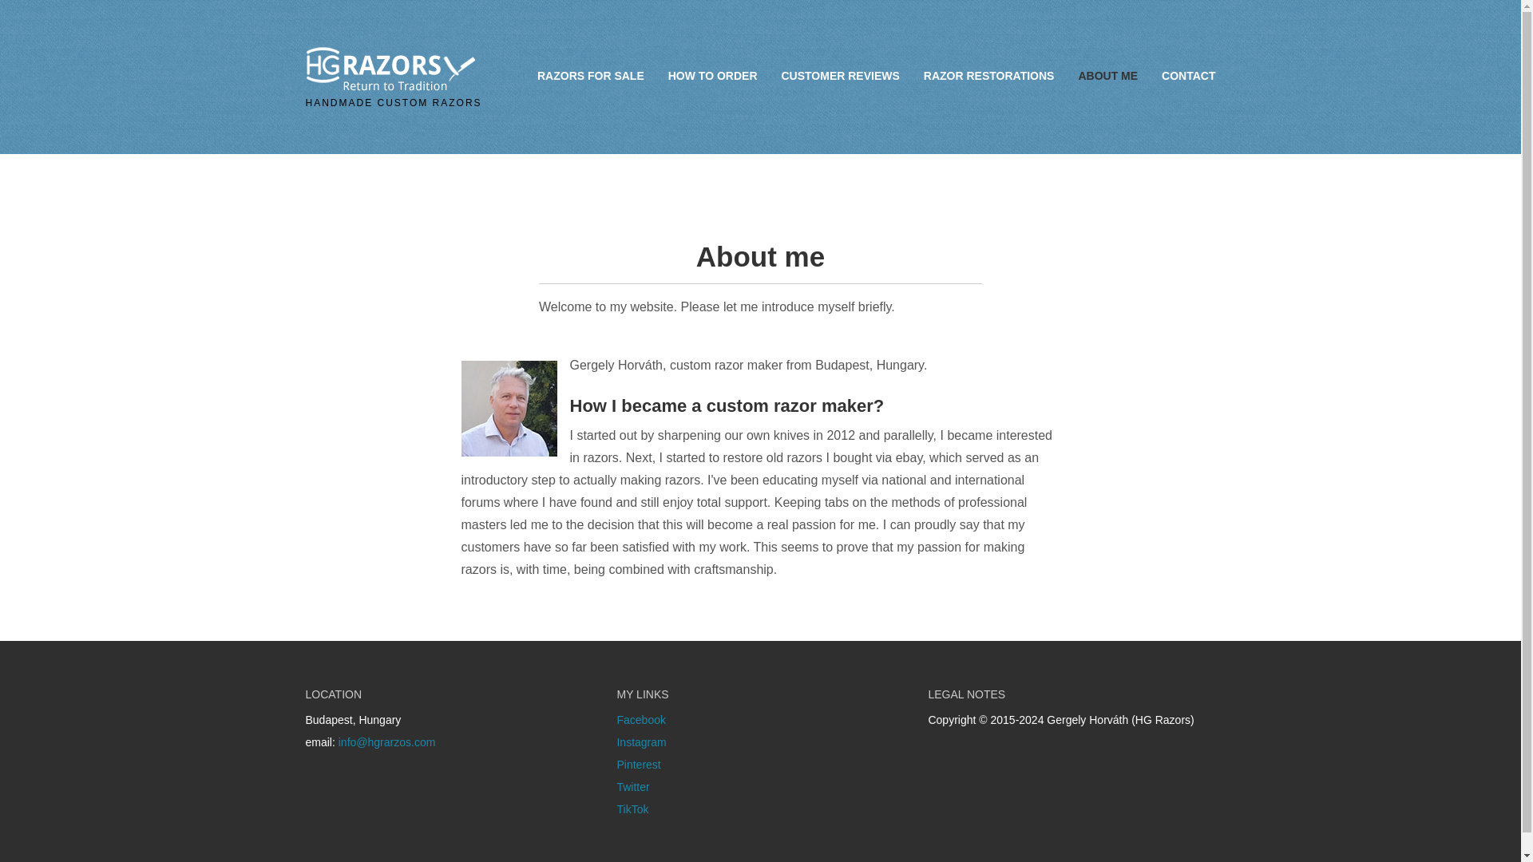 Image resolution: width=1533 pixels, height=862 pixels. What do you see at coordinates (632, 809) in the screenshot?
I see `TikTok` at bounding box center [632, 809].